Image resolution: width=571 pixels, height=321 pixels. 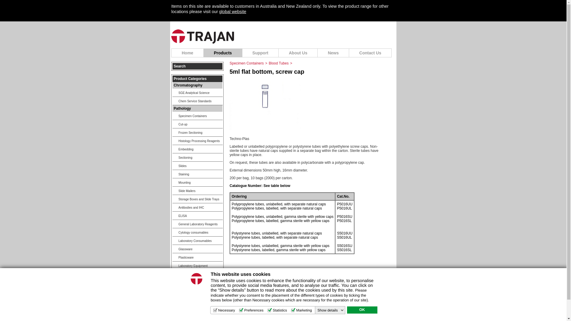 I want to click on Blood Tubes, so click(x=279, y=63).